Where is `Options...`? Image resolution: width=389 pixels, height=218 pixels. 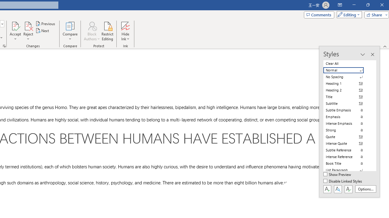
Options... is located at coordinates (365, 189).